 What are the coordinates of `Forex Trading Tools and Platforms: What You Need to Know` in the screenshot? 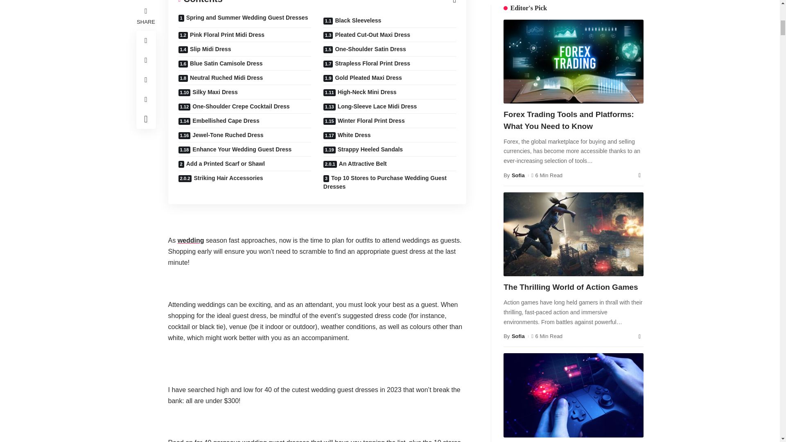 It's located at (534, 284).